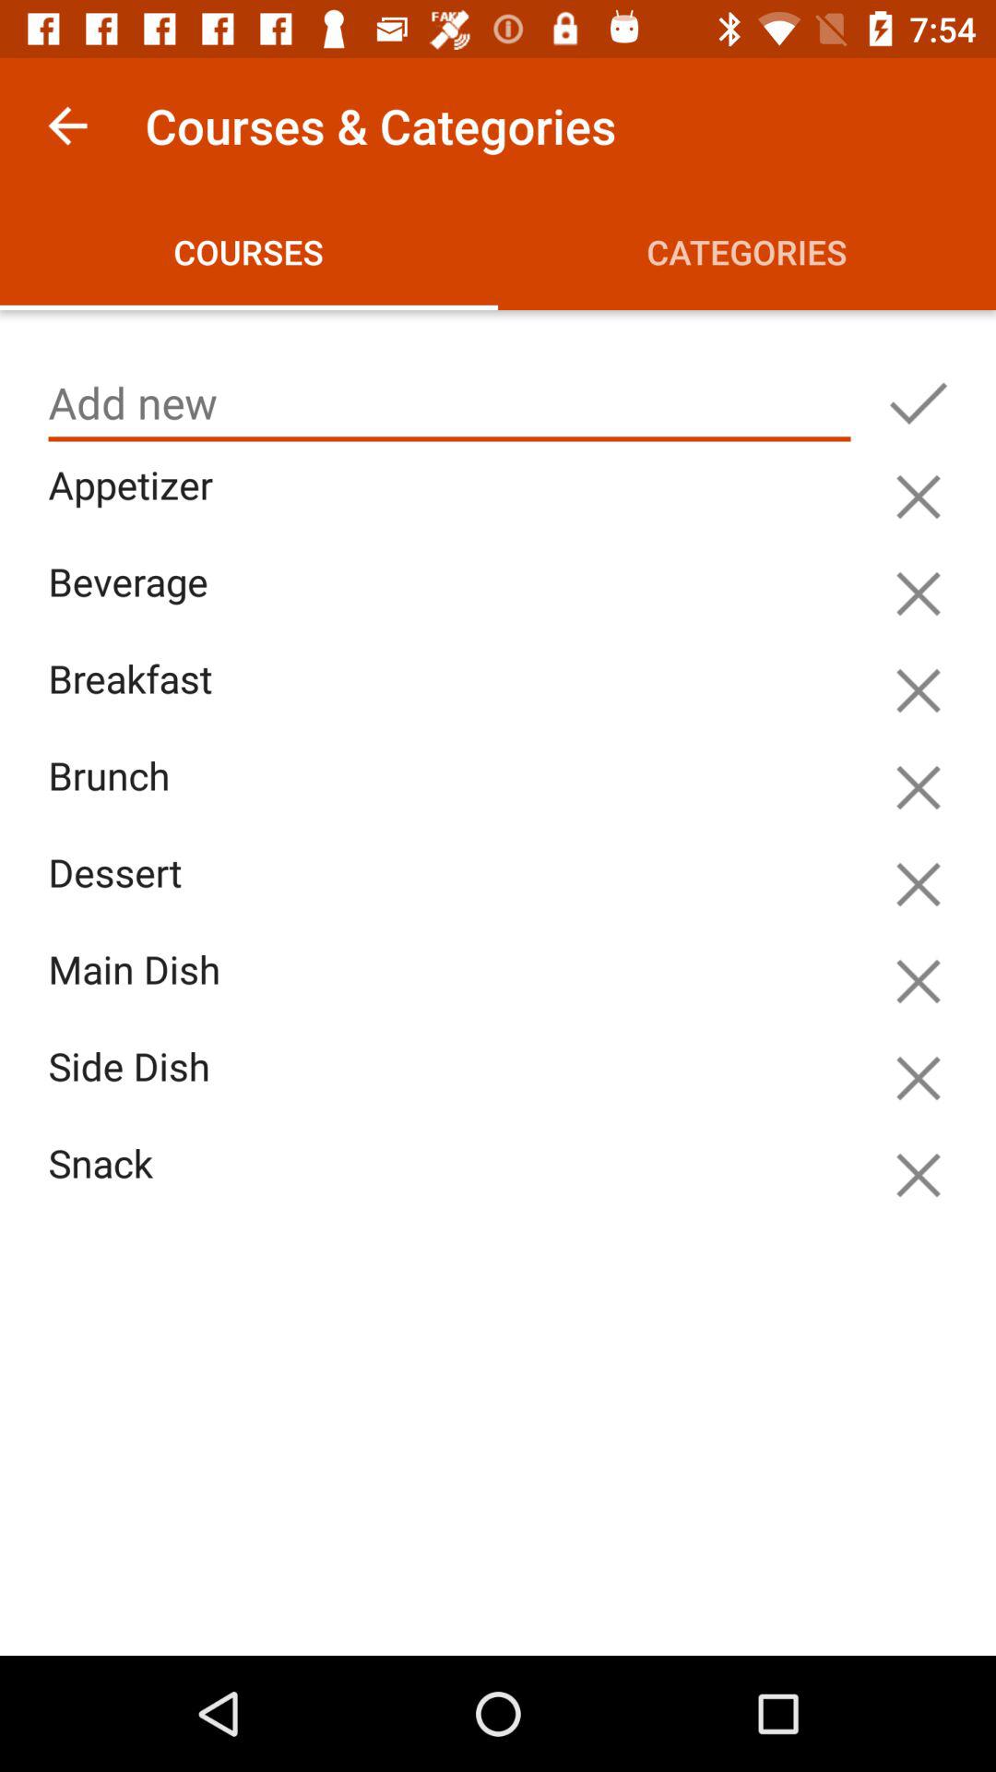  I want to click on cancel option, so click(919, 884).